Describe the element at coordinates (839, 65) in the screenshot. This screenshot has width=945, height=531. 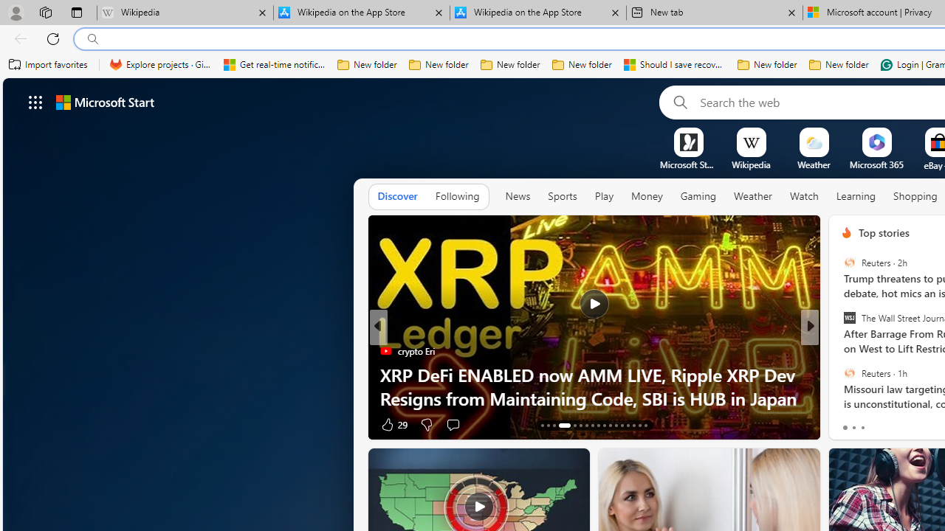
I see `New folder` at that location.